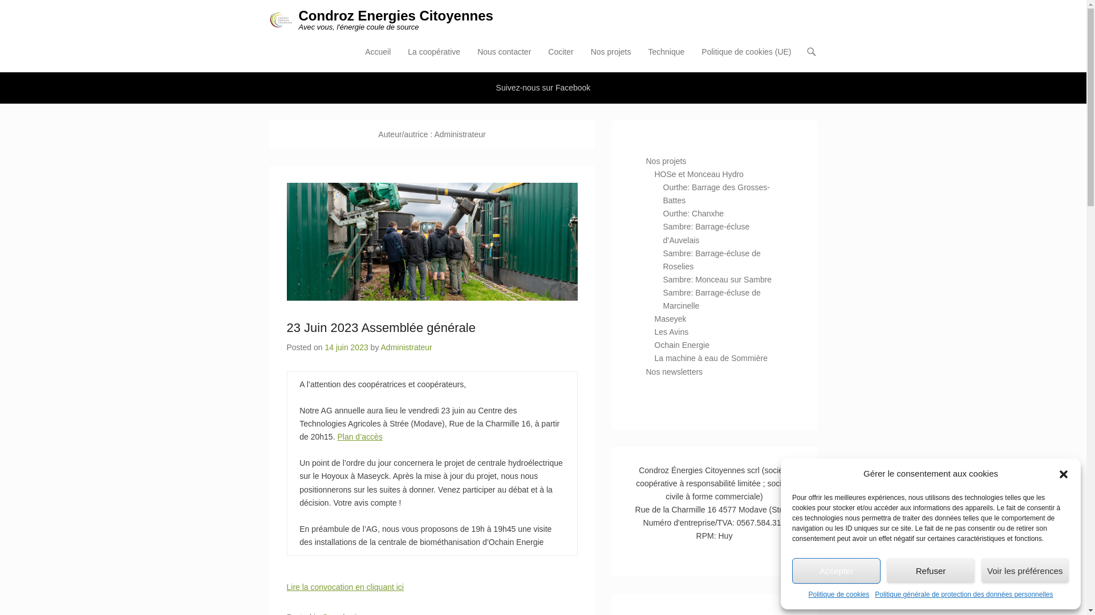  Describe the element at coordinates (716, 194) in the screenshot. I see `Ourthe: Barrage des Grosses-Battes` at that location.